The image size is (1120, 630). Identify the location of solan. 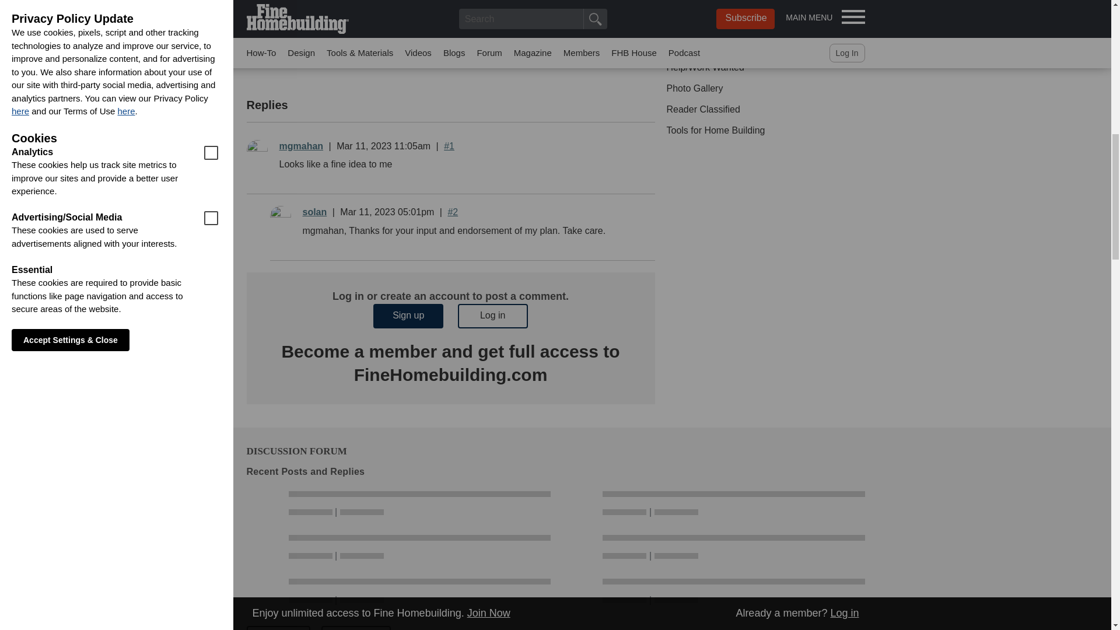
(314, 212).